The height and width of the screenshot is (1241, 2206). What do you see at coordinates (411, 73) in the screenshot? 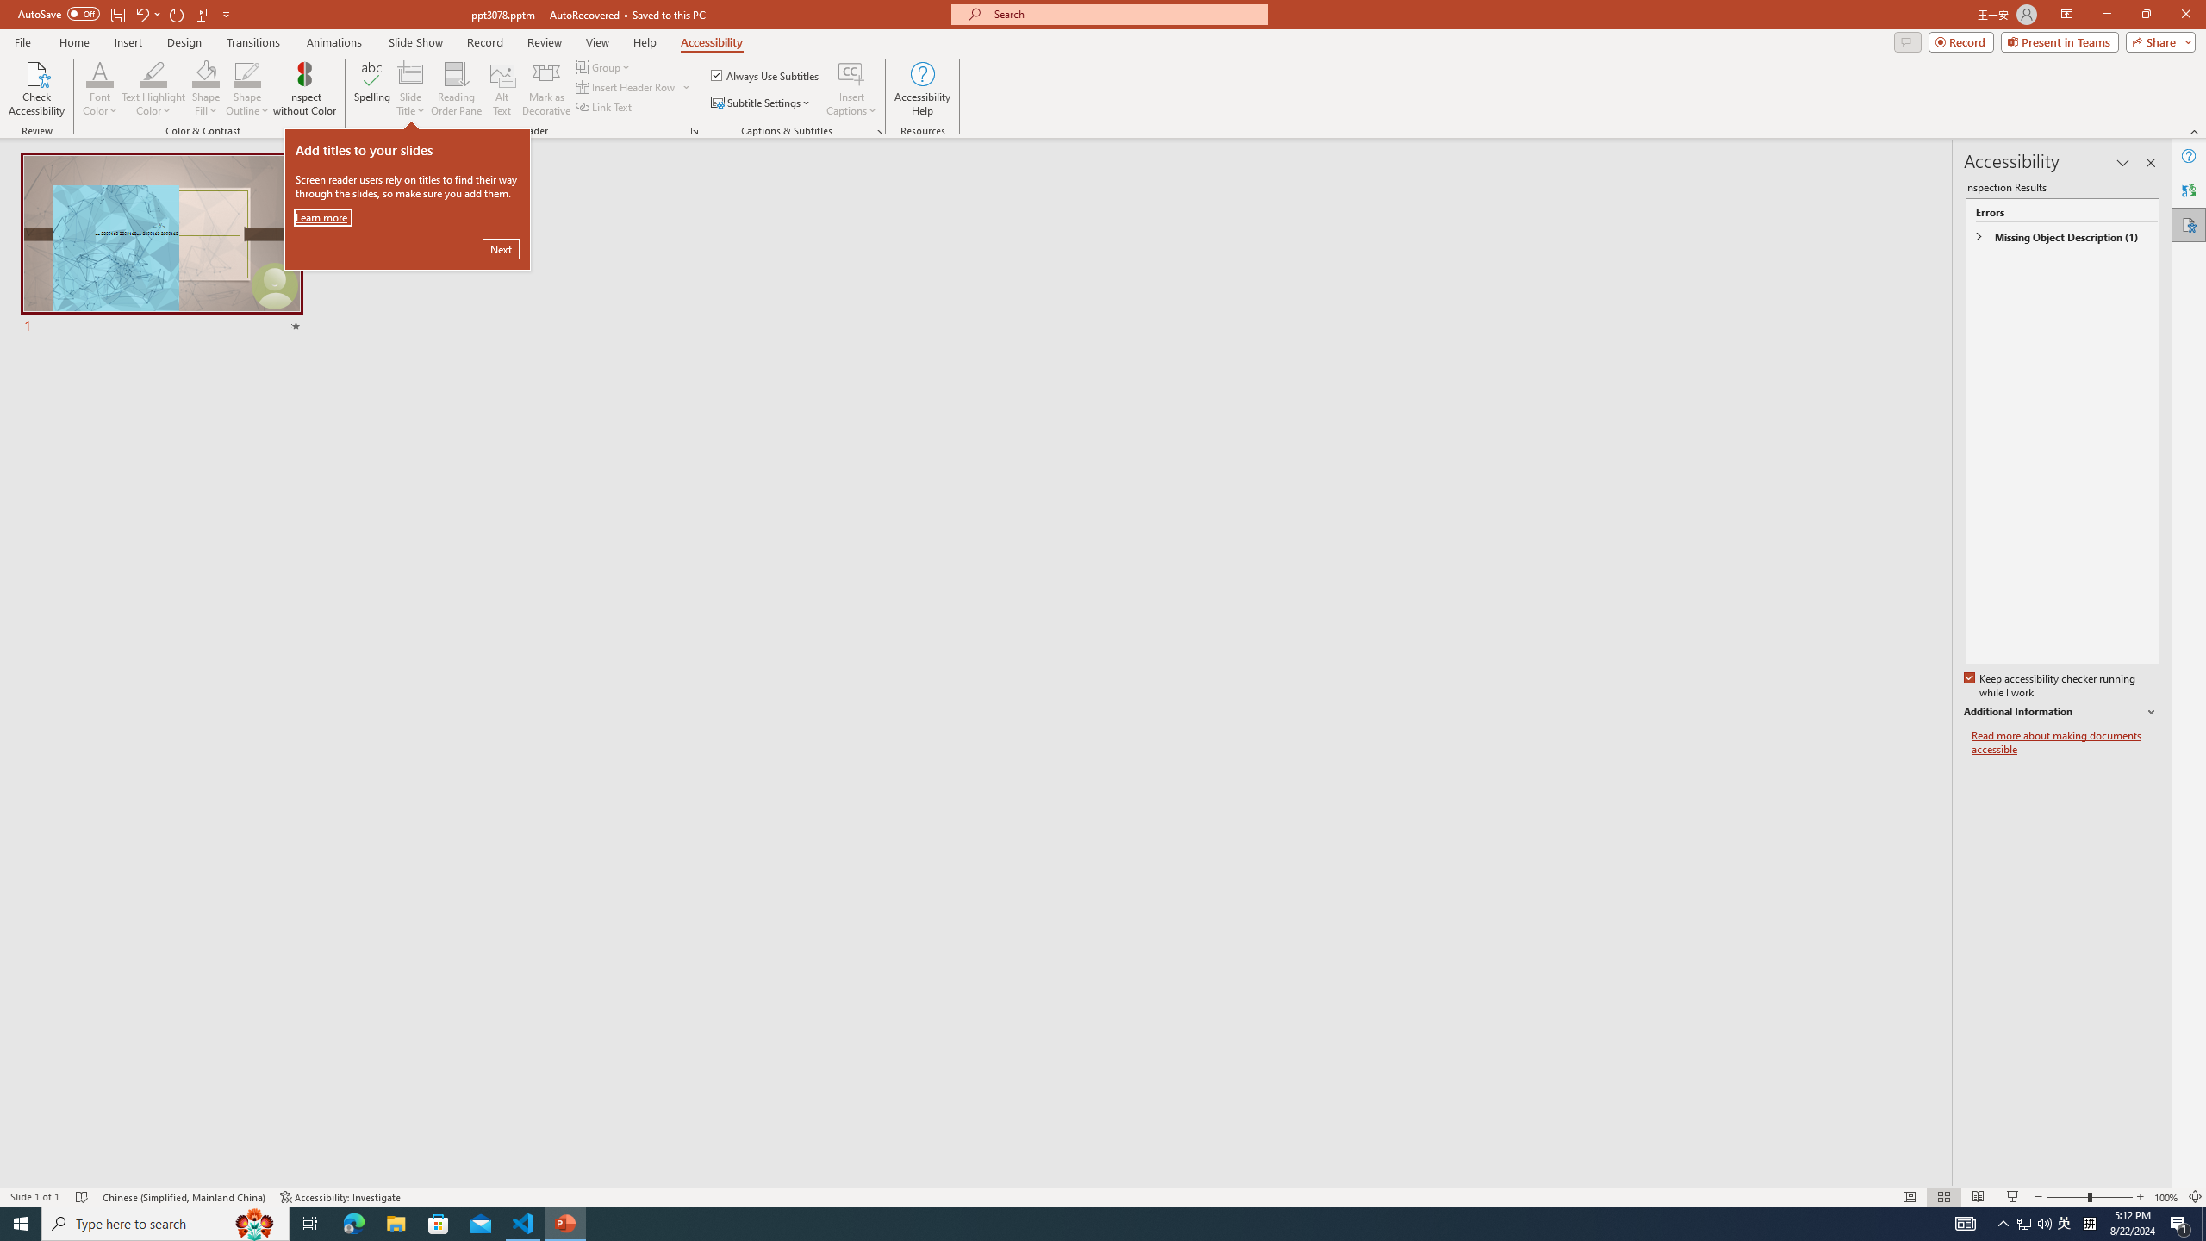
I see `Slide Title` at bounding box center [411, 73].